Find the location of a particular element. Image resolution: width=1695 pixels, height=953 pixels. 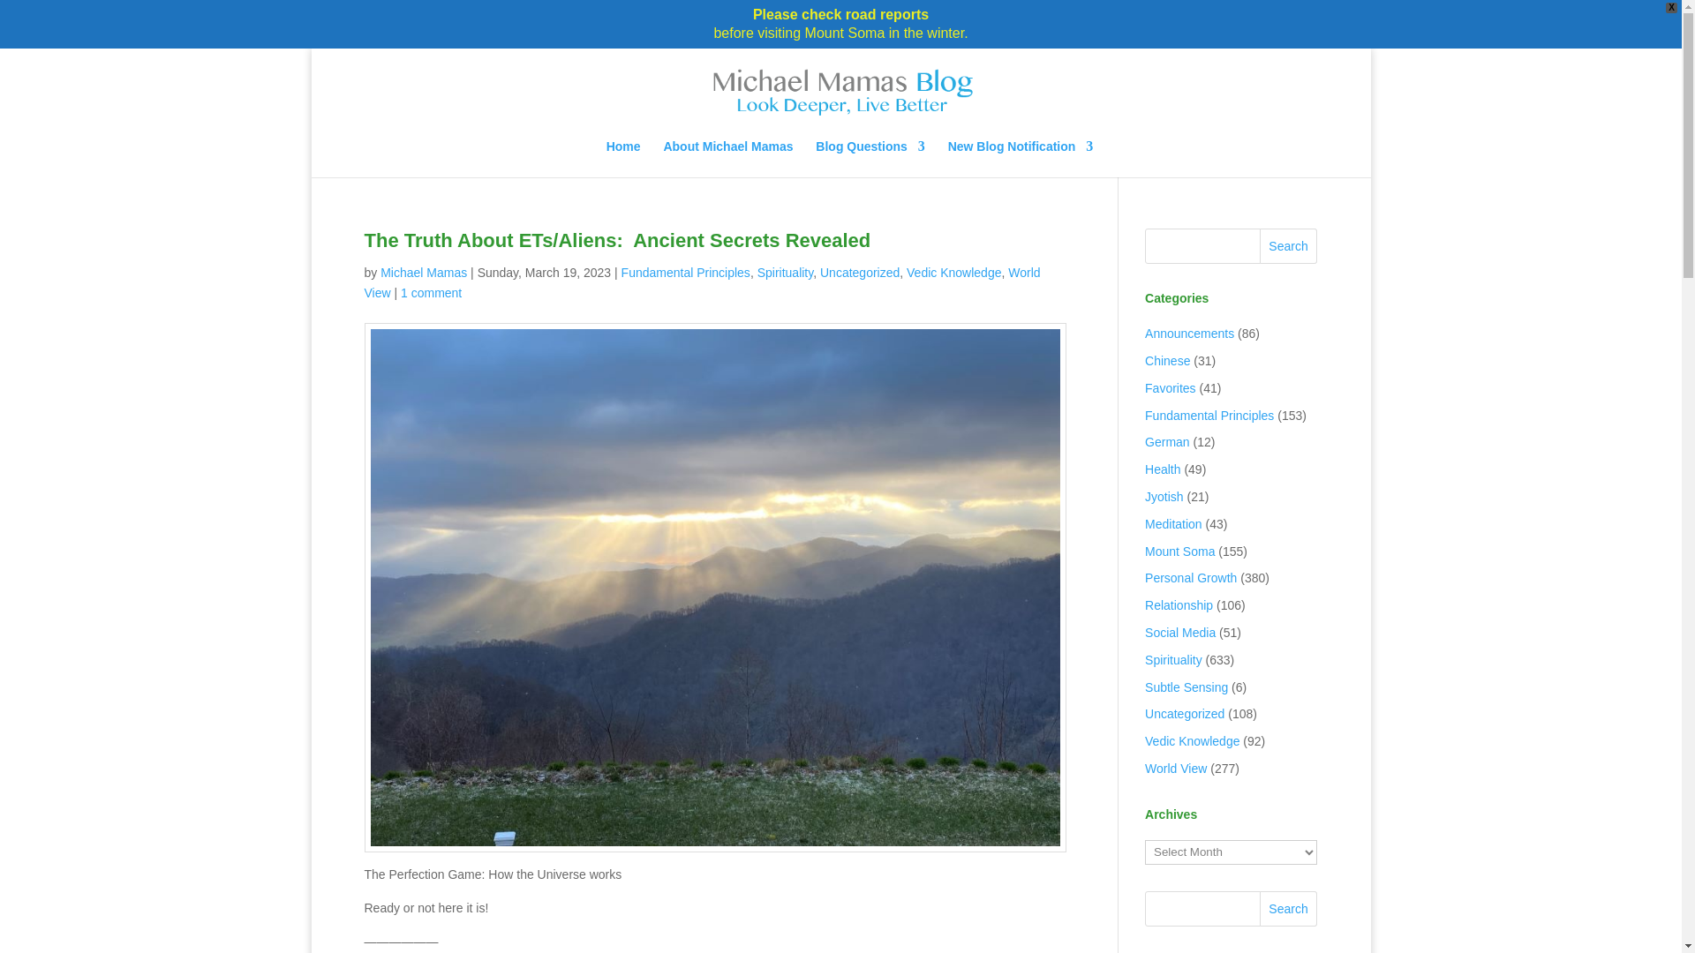

Announcements is located at coordinates (1189, 334).